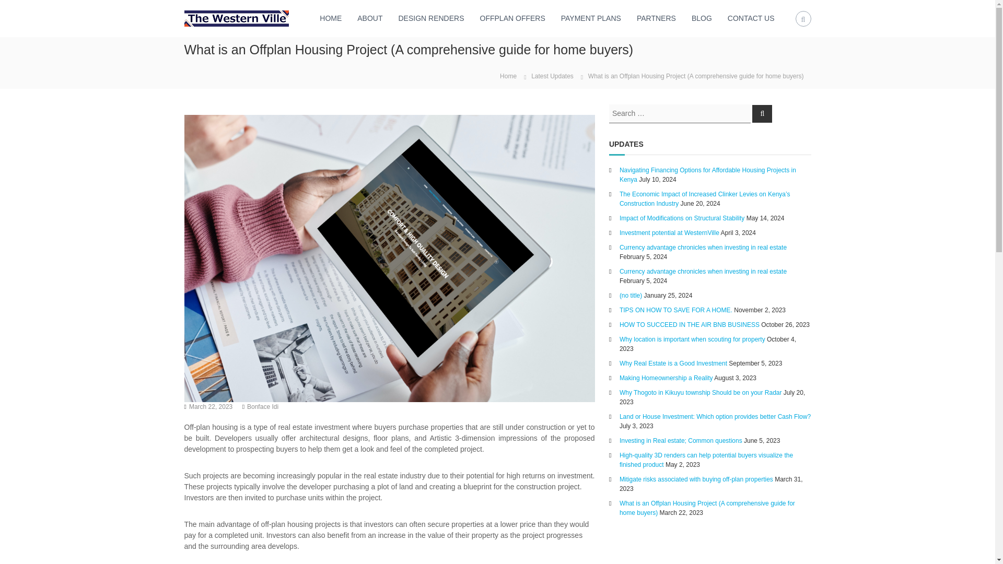 This screenshot has height=564, width=1003. I want to click on Latest Updates, so click(553, 76).